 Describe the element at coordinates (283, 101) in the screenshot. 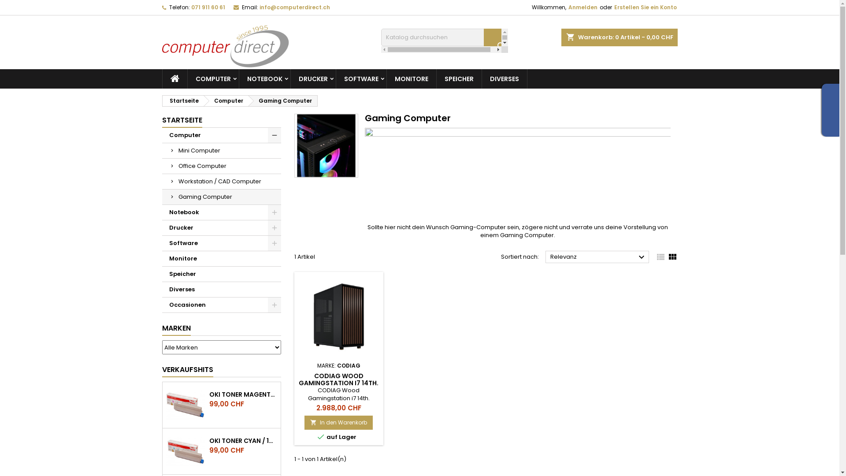

I see `Gaming Computer` at that location.